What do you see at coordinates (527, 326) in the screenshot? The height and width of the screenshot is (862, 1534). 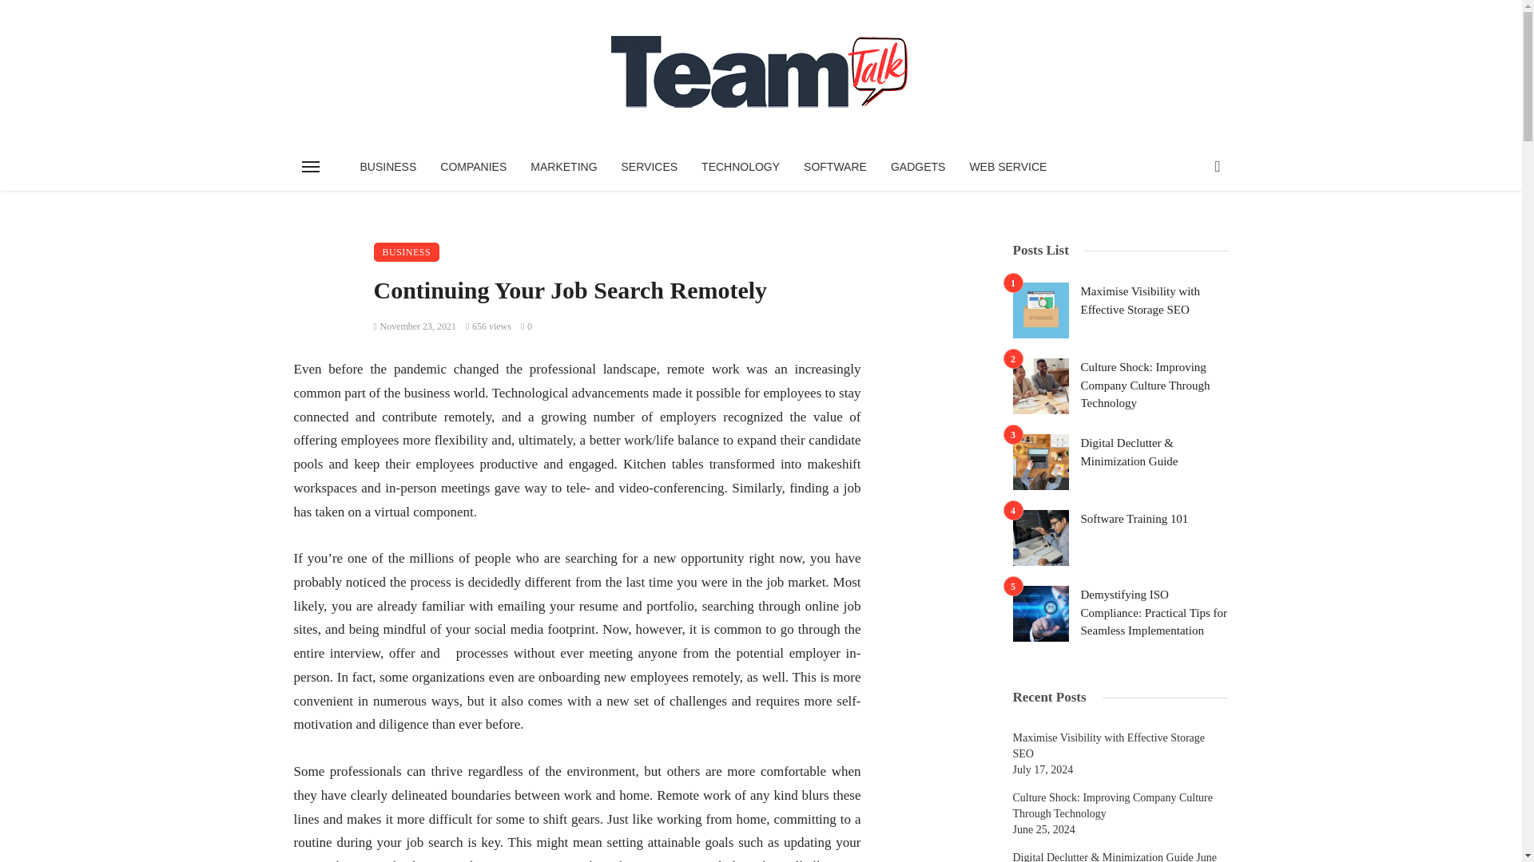 I see `0` at bounding box center [527, 326].